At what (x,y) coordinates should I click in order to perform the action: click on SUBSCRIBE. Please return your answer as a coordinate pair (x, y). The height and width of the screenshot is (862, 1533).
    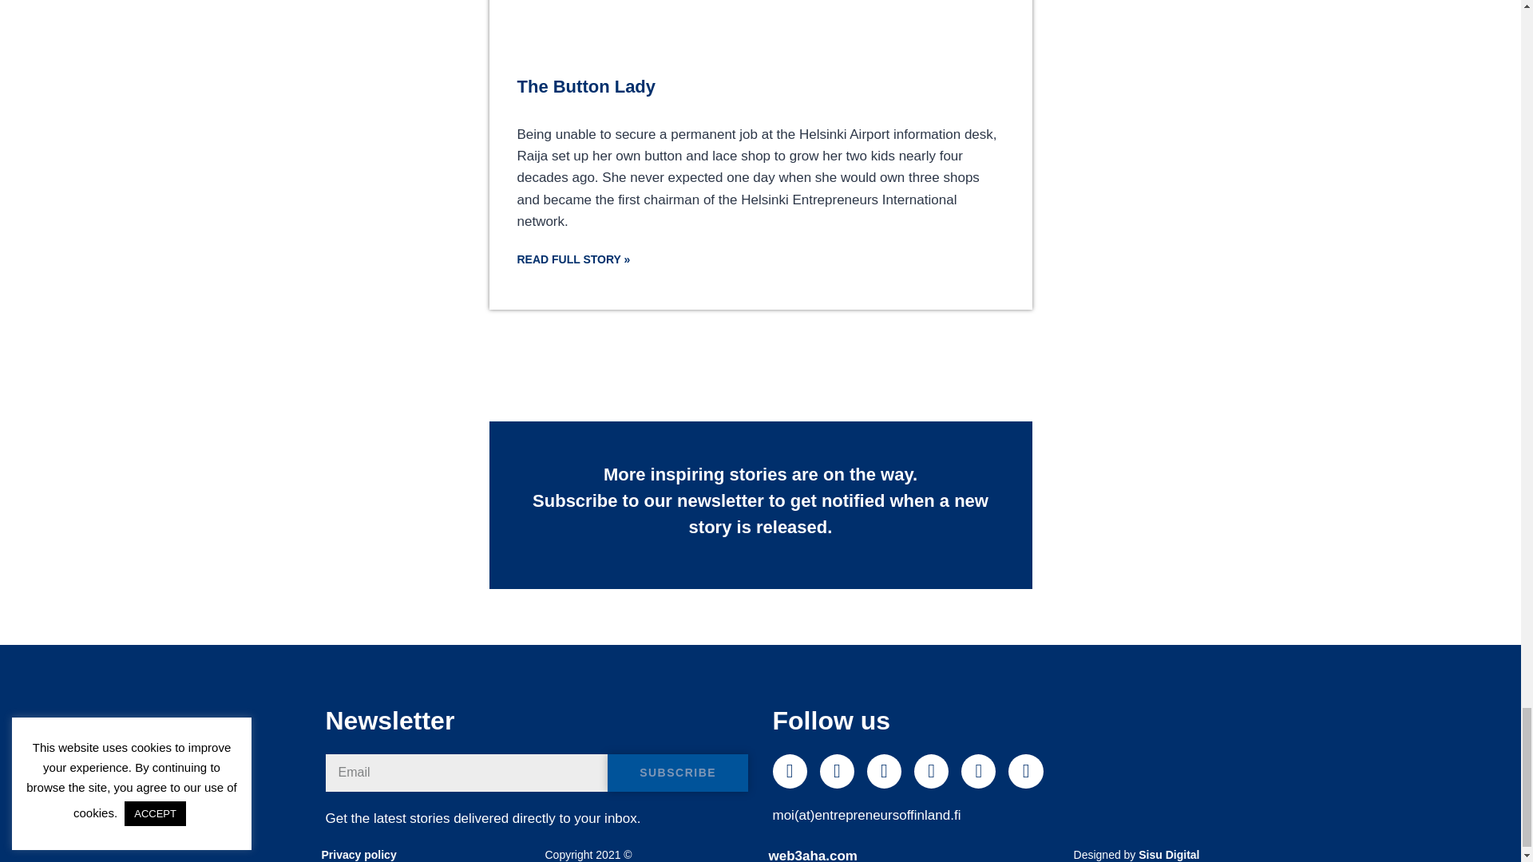
    Looking at the image, I should click on (678, 773).